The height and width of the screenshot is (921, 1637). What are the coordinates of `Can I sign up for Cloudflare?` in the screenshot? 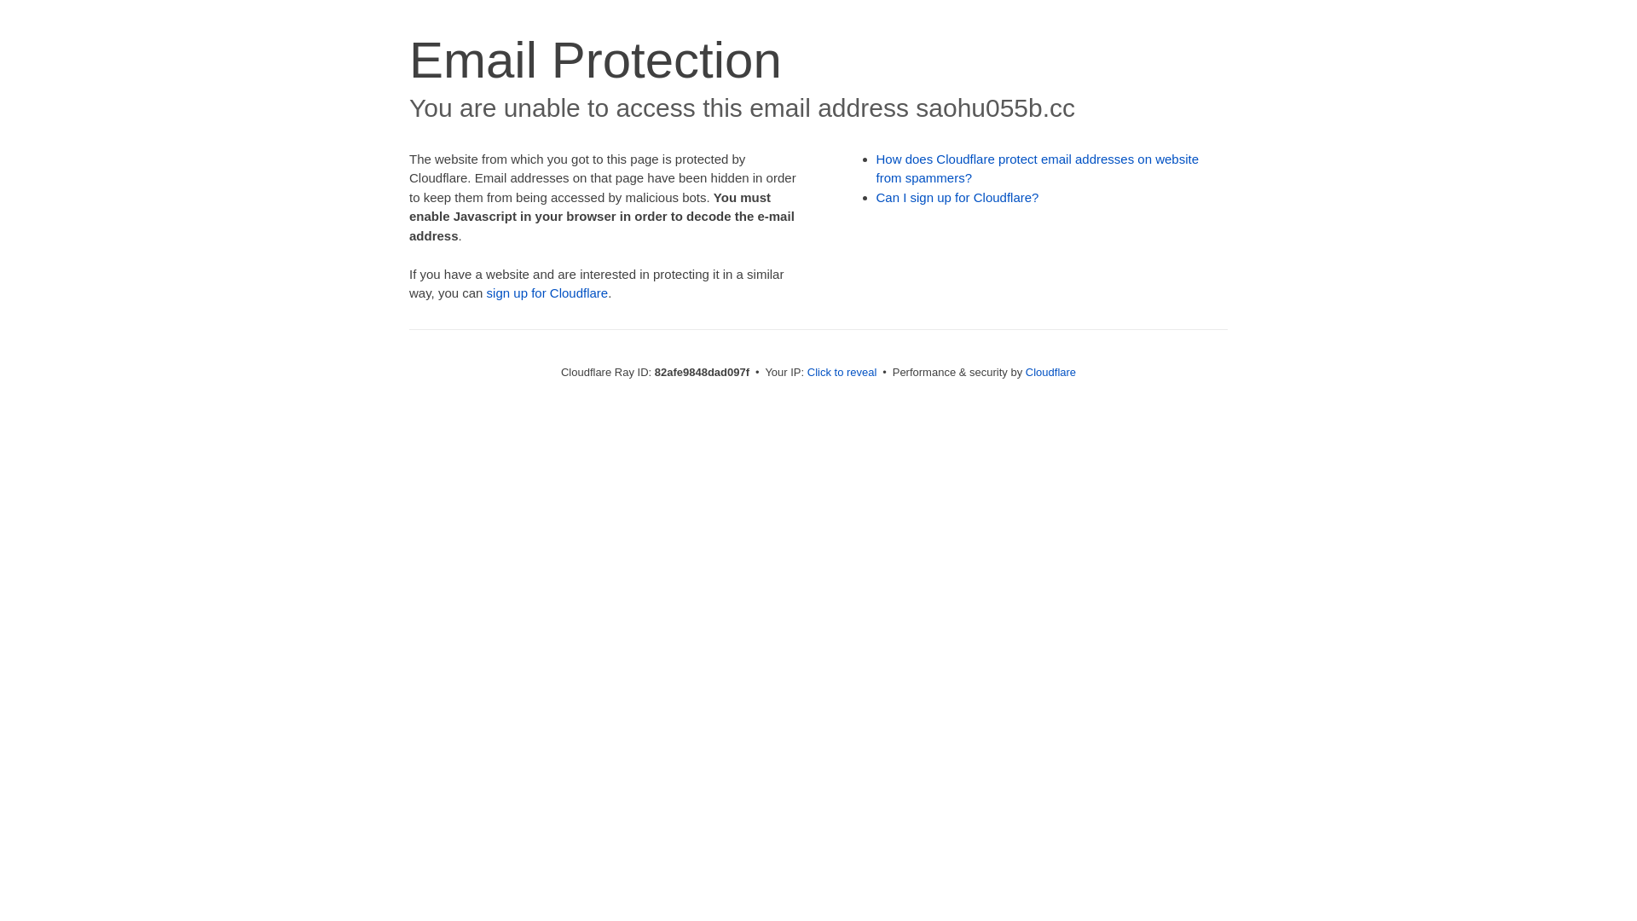 It's located at (958, 198).